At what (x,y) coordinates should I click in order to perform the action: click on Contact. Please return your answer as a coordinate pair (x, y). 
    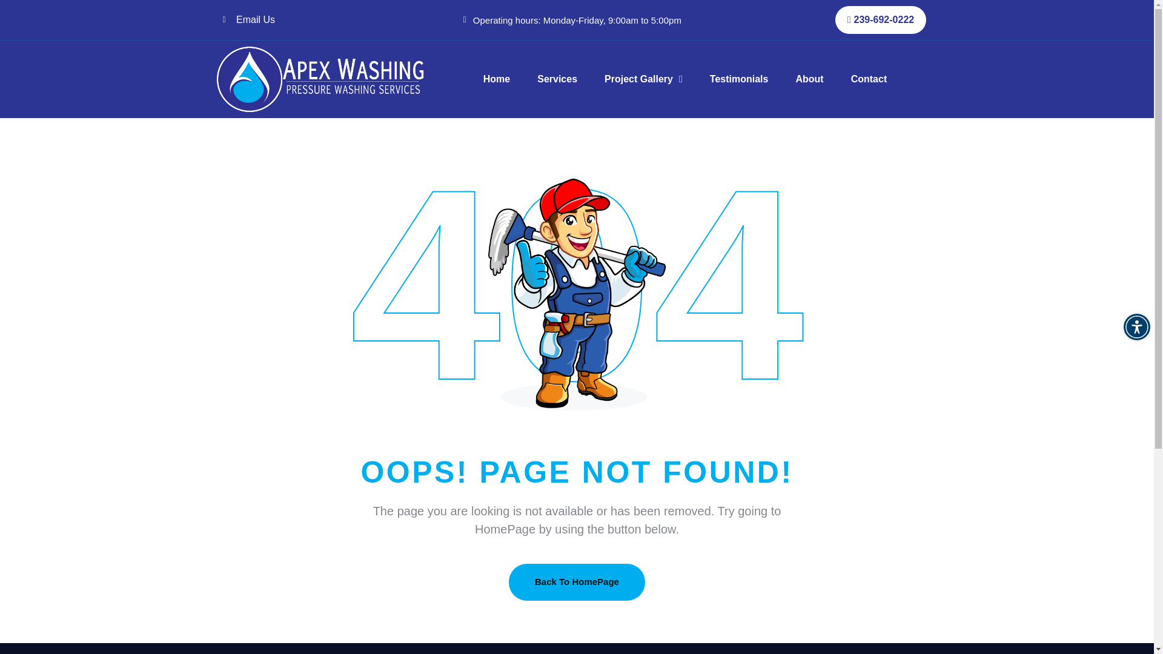
    Looking at the image, I should click on (852, 79).